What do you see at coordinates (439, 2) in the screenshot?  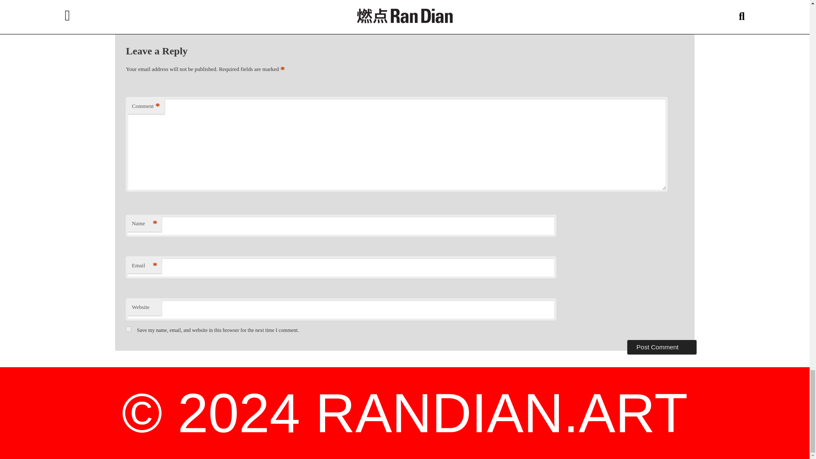 I see `China` at bounding box center [439, 2].